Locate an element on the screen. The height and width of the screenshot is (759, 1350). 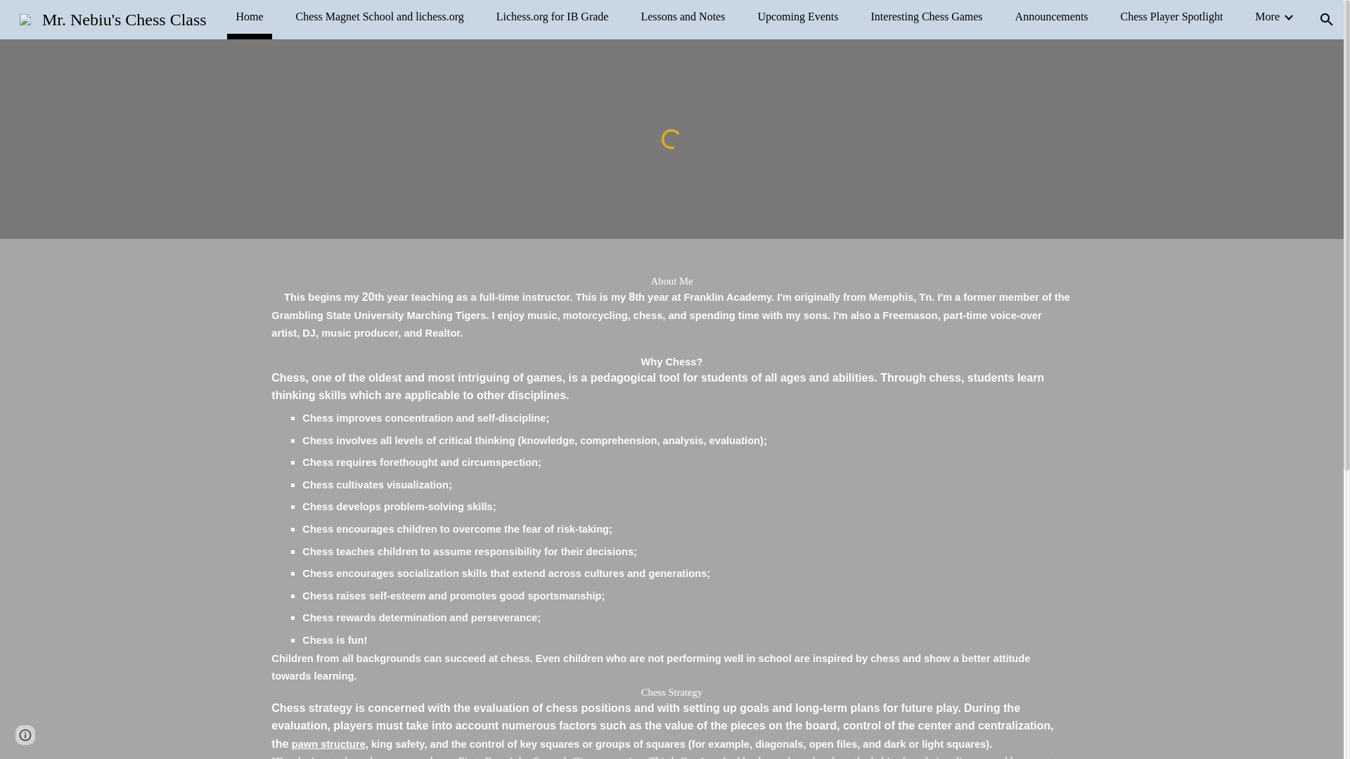
Chess Magnet School and lichess.org is located at coordinates (380, 16).